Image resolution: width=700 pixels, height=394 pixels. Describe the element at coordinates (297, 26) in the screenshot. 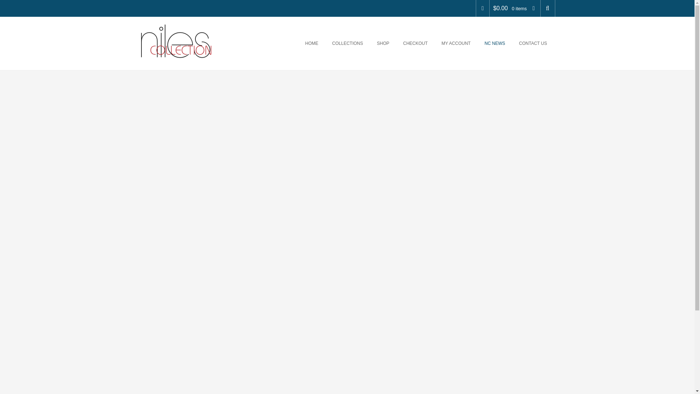

I see `Skip to content` at that location.